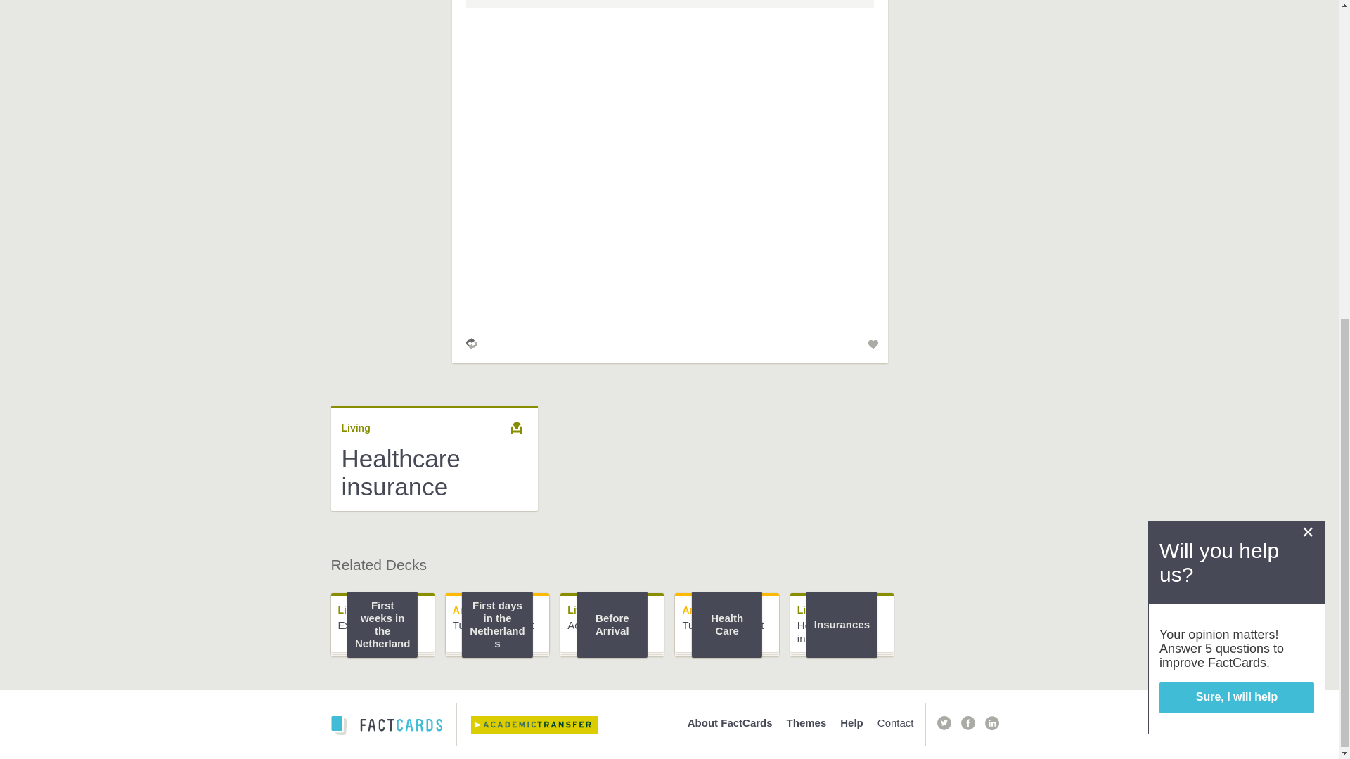 The image size is (1350, 759). Describe the element at coordinates (544, 725) in the screenshot. I see `Open in new window` at that location.